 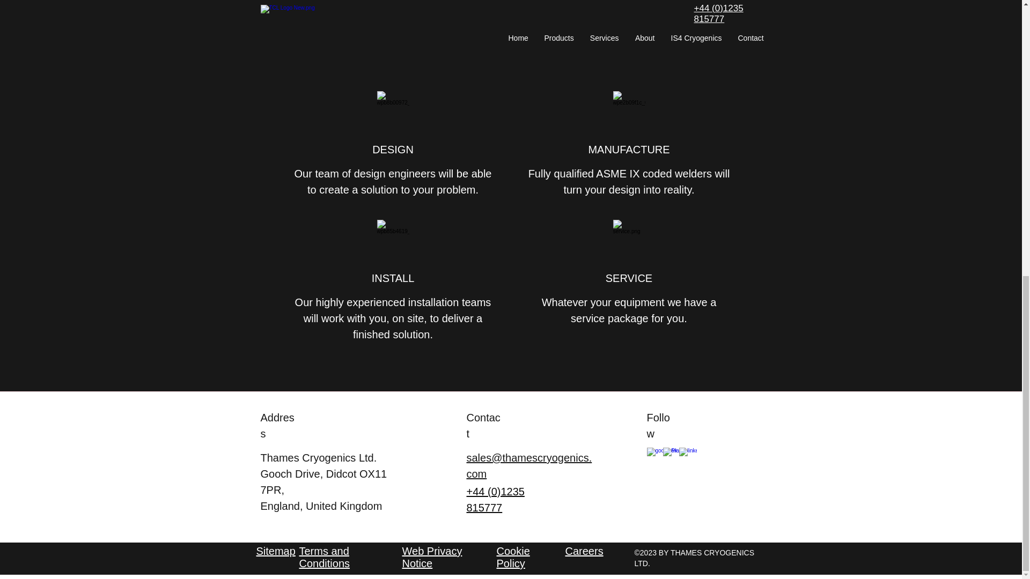 What do you see at coordinates (432, 557) in the screenshot?
I see `Web Privacy Notice` at bounding box center [432, 557].